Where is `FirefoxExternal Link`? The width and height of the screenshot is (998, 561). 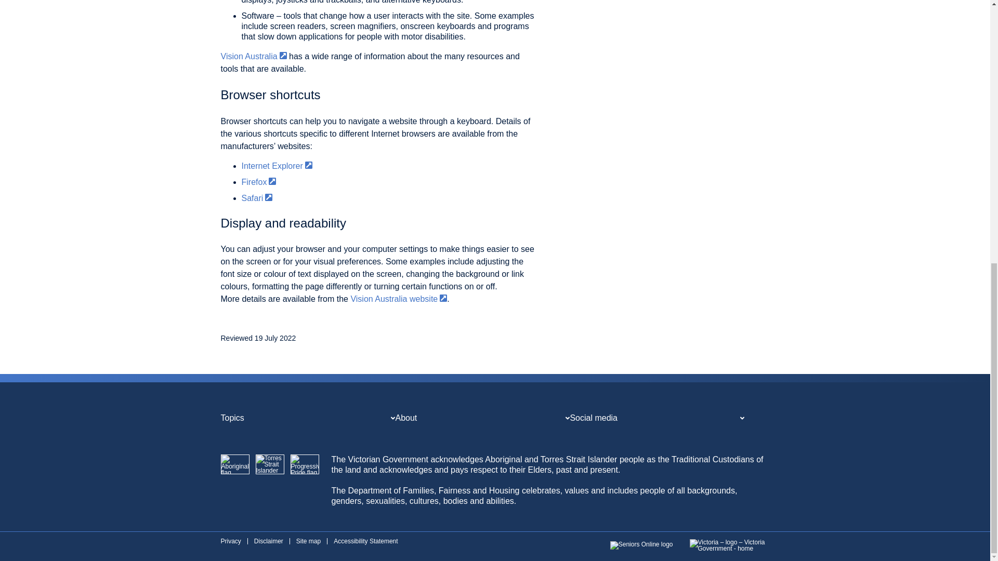 FirefoxExternal Link is located at coordinates (259, 182).